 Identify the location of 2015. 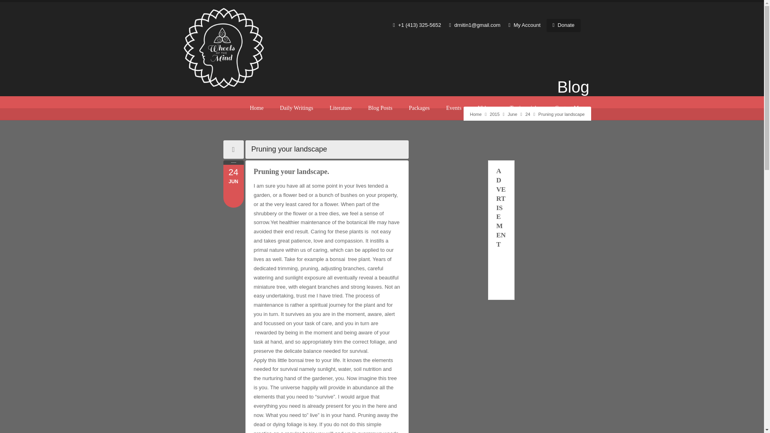
(494, 114).